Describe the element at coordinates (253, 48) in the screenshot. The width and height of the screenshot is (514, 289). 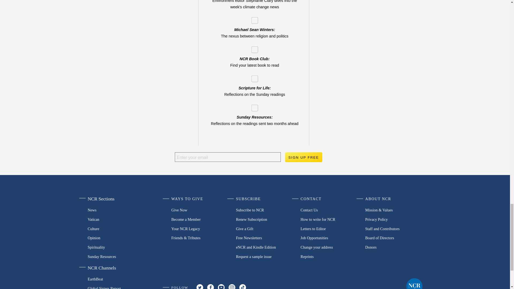
I see `13ede0f40e` at that location.